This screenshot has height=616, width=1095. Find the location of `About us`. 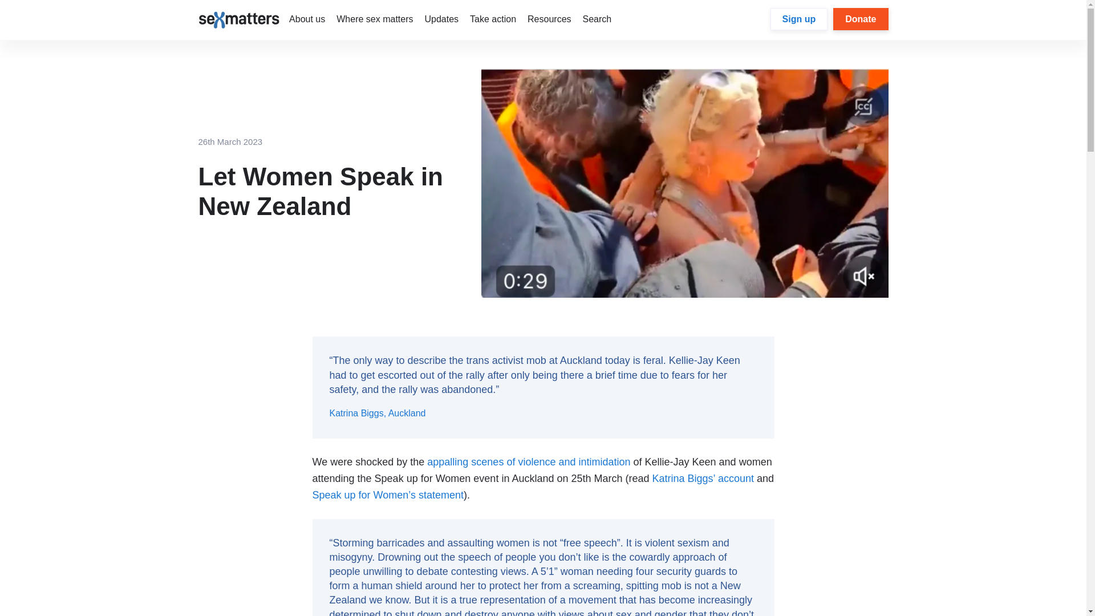

About us is located at coordinates (307, 19).